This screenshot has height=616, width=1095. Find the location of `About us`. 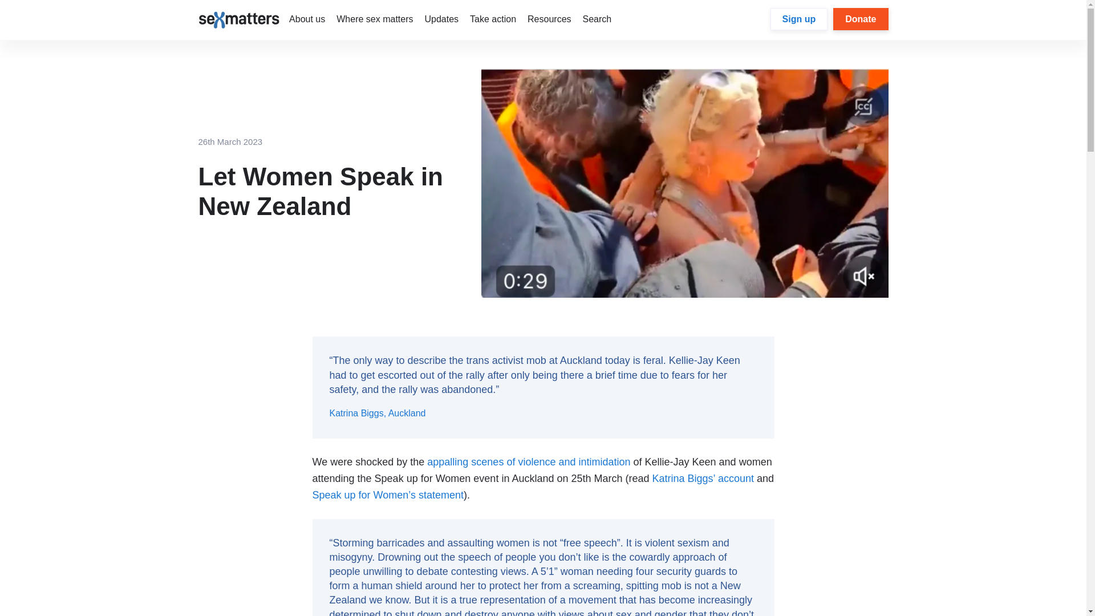

About us is located at coordinates (307, 19).